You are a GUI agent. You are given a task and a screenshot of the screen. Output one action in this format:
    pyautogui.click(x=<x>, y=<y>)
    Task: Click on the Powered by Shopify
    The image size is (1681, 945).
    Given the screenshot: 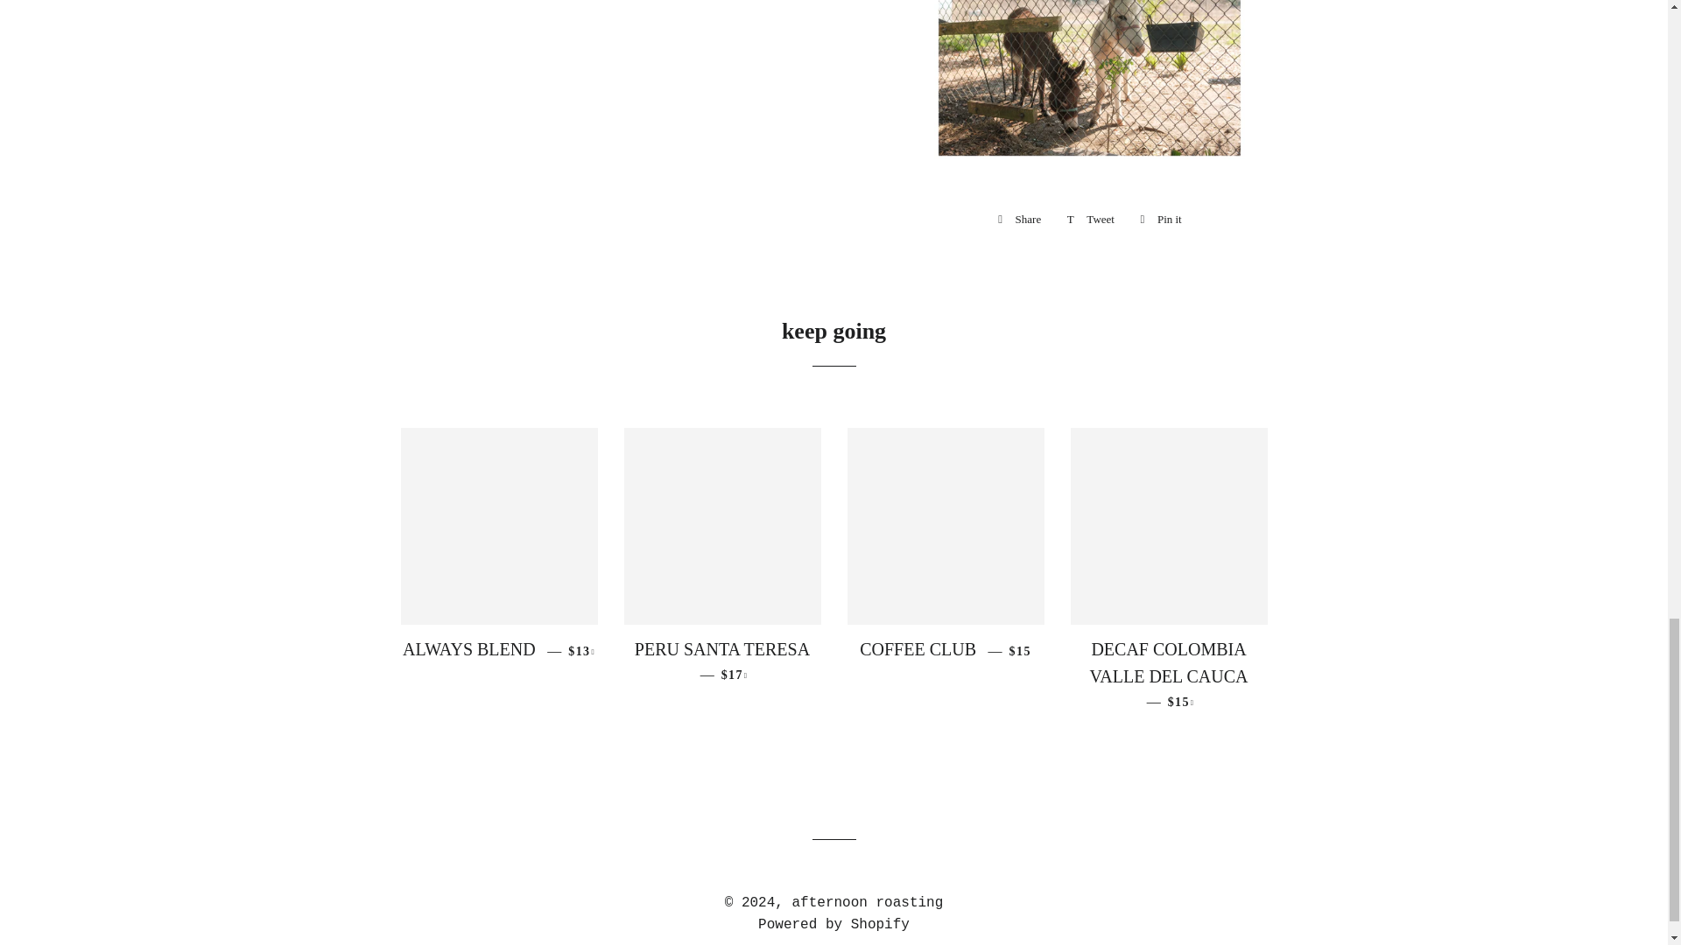 What is the action you would take?
    pyautogui.click(x=833, y=924)
    